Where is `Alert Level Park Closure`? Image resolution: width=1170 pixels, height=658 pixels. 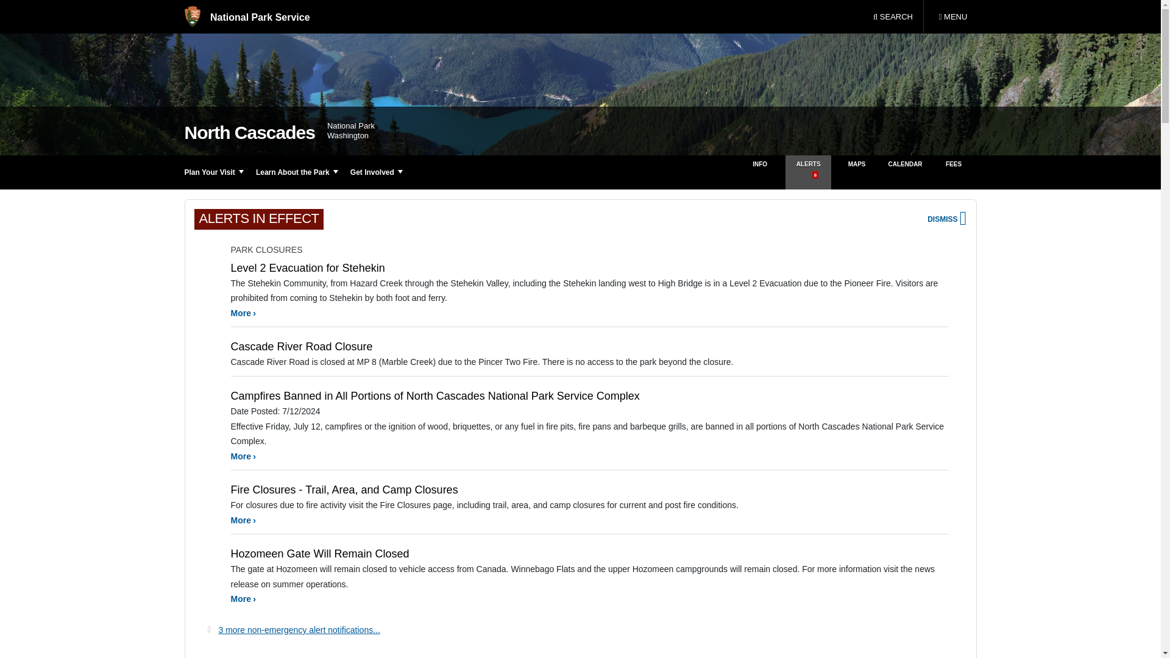
Alert Level Park Closure is located at coordinates (208, 272).